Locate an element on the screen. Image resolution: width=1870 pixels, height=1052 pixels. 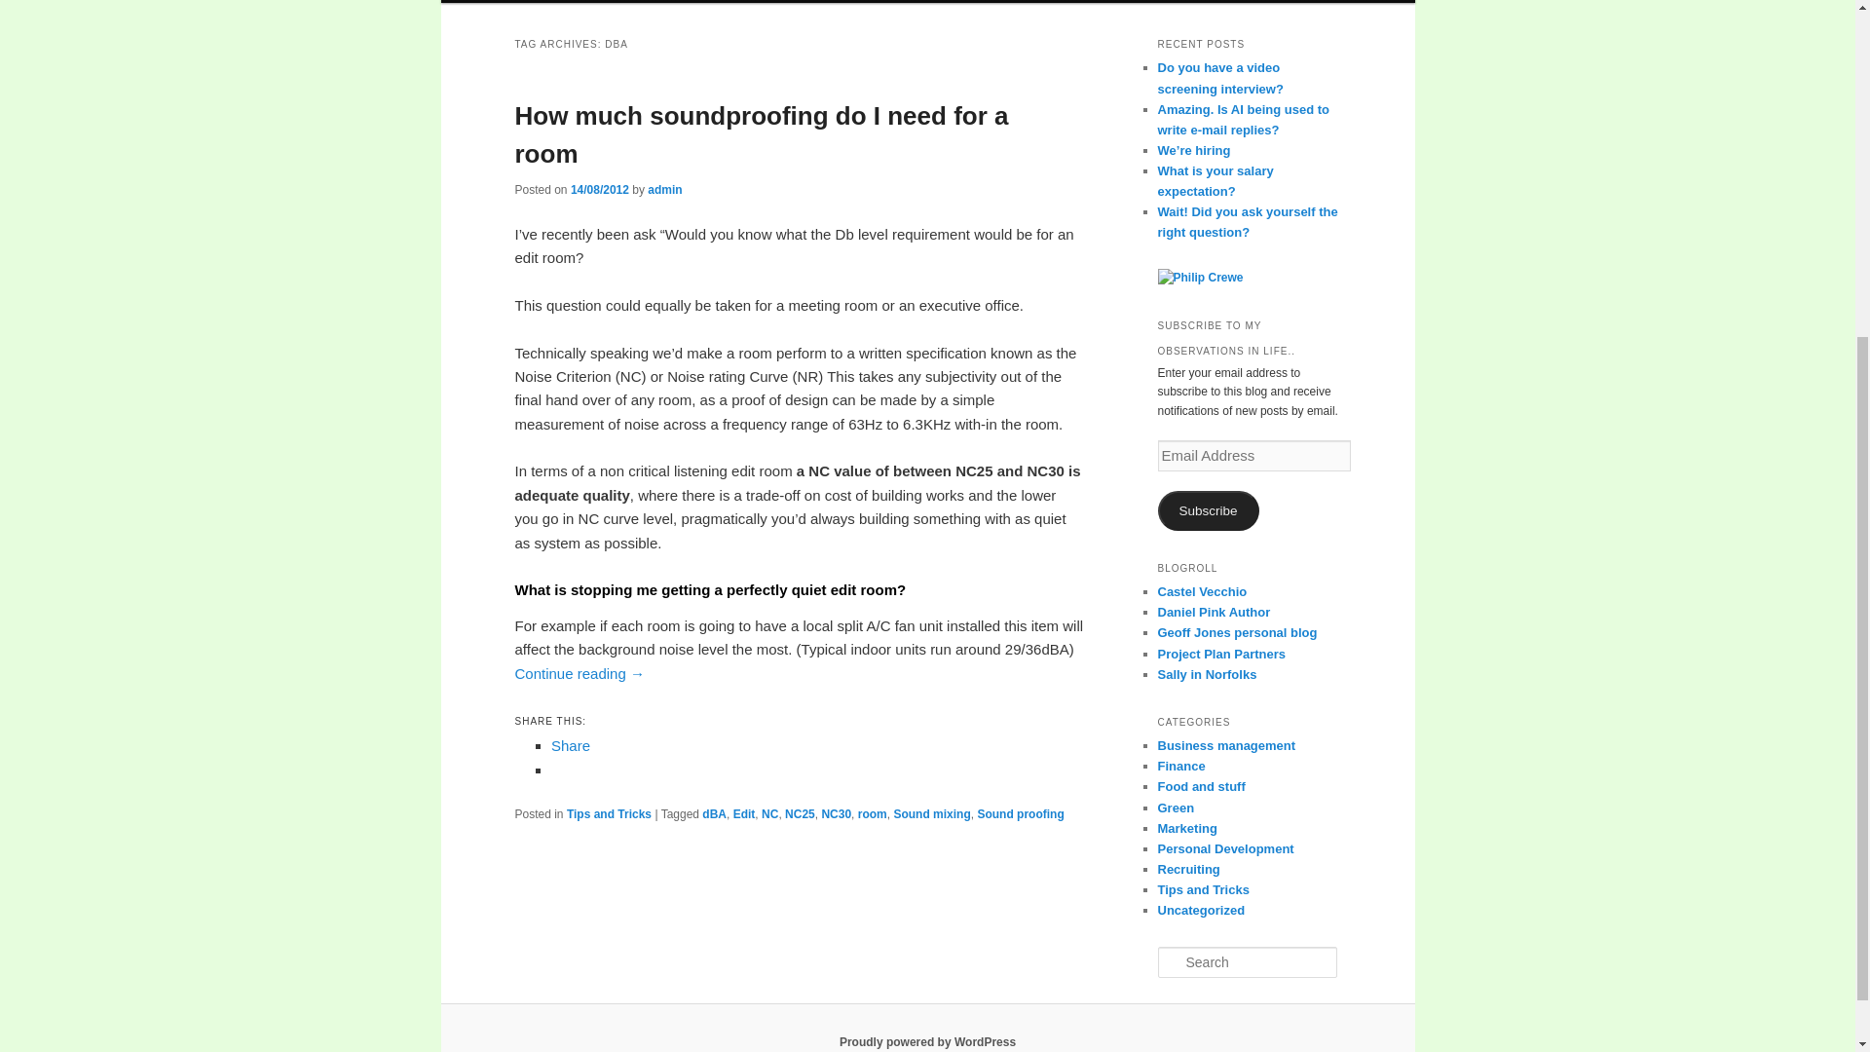
Blog written by Maria Luisa is located at coordinates (1202, 591).